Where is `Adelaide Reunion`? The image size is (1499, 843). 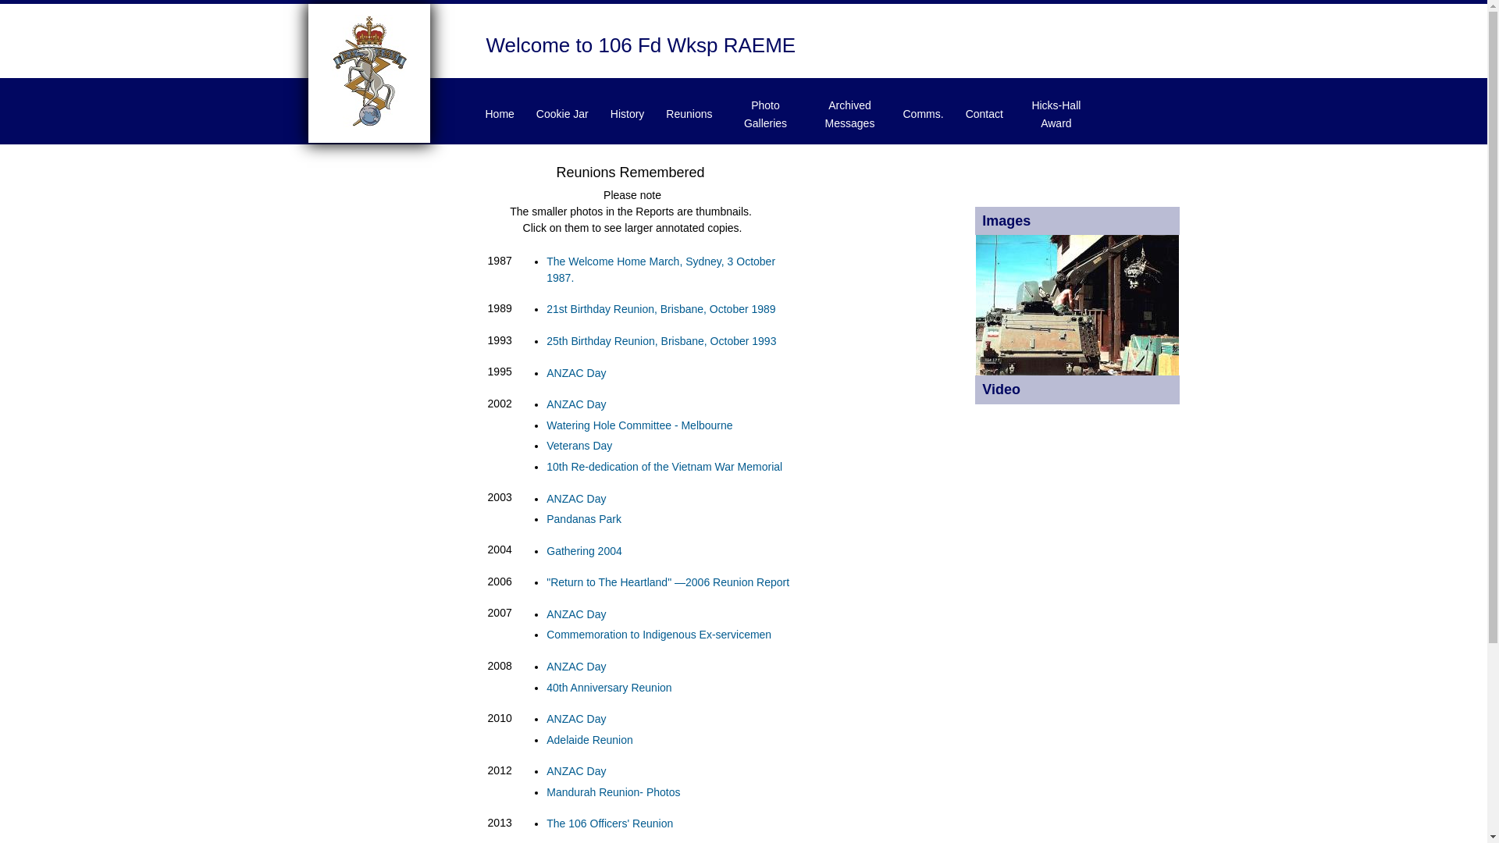
Adelaide Reunion is located at coordinates (590, 740).